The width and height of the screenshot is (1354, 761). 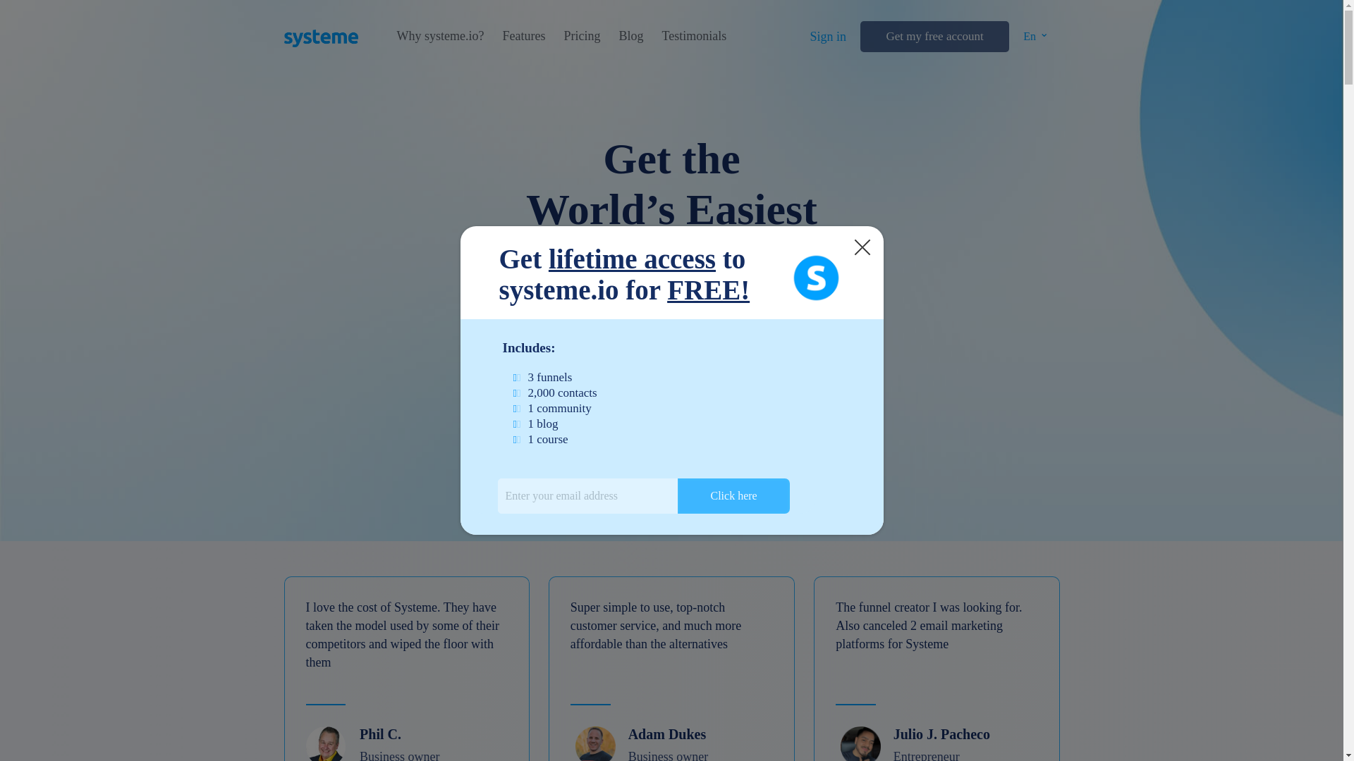 What do you see at coordinates (694, 36) in the screenshot?
I see `Testimonials` at bounding box center [694, 36].